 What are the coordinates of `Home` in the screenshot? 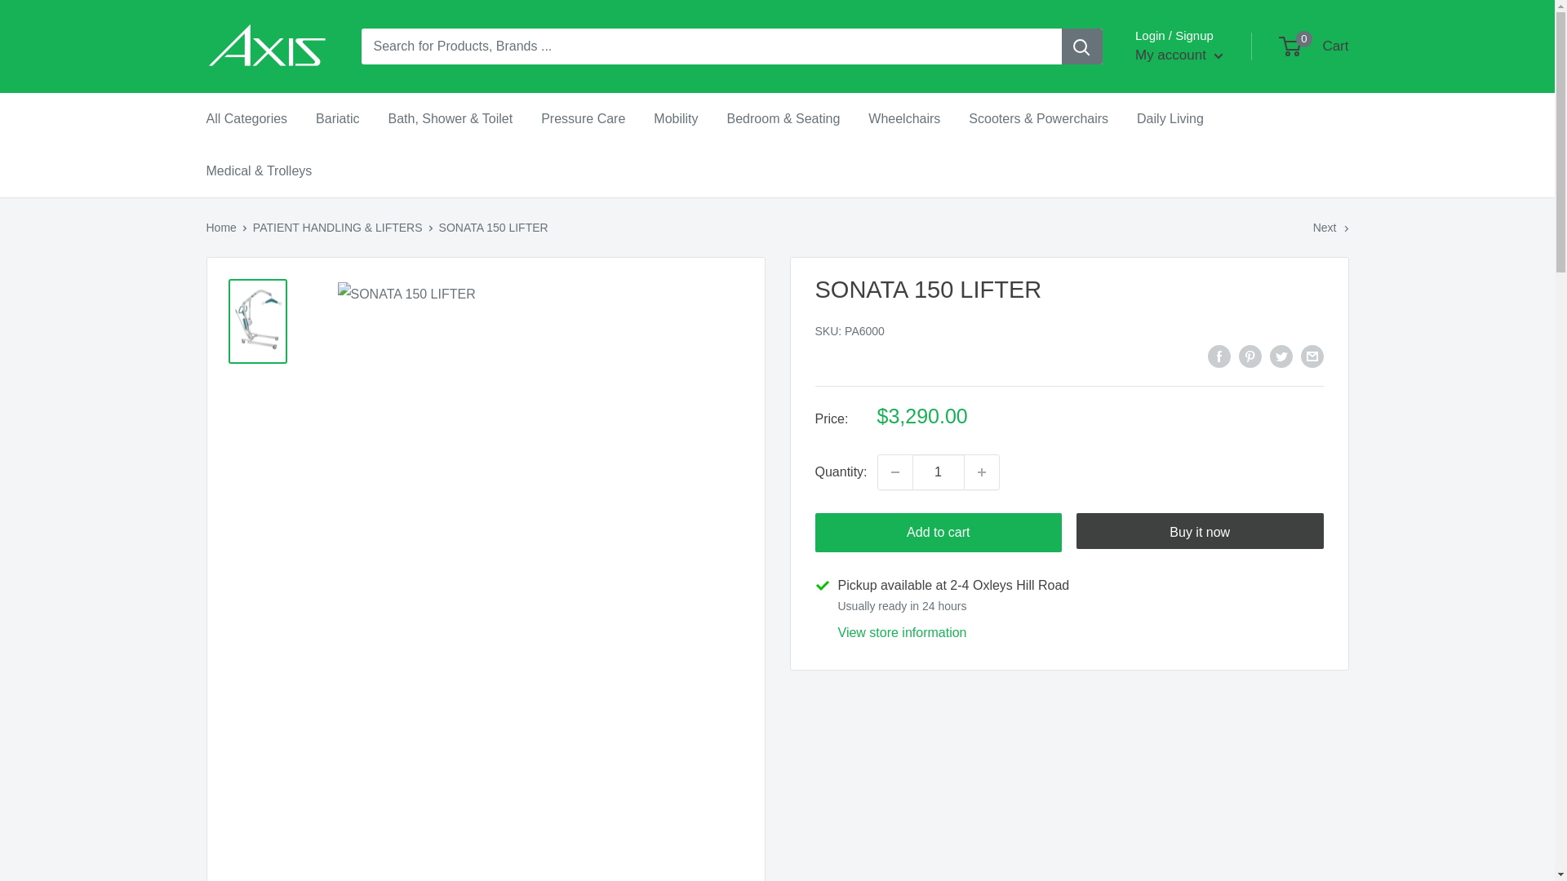 It's located at (220, 228).